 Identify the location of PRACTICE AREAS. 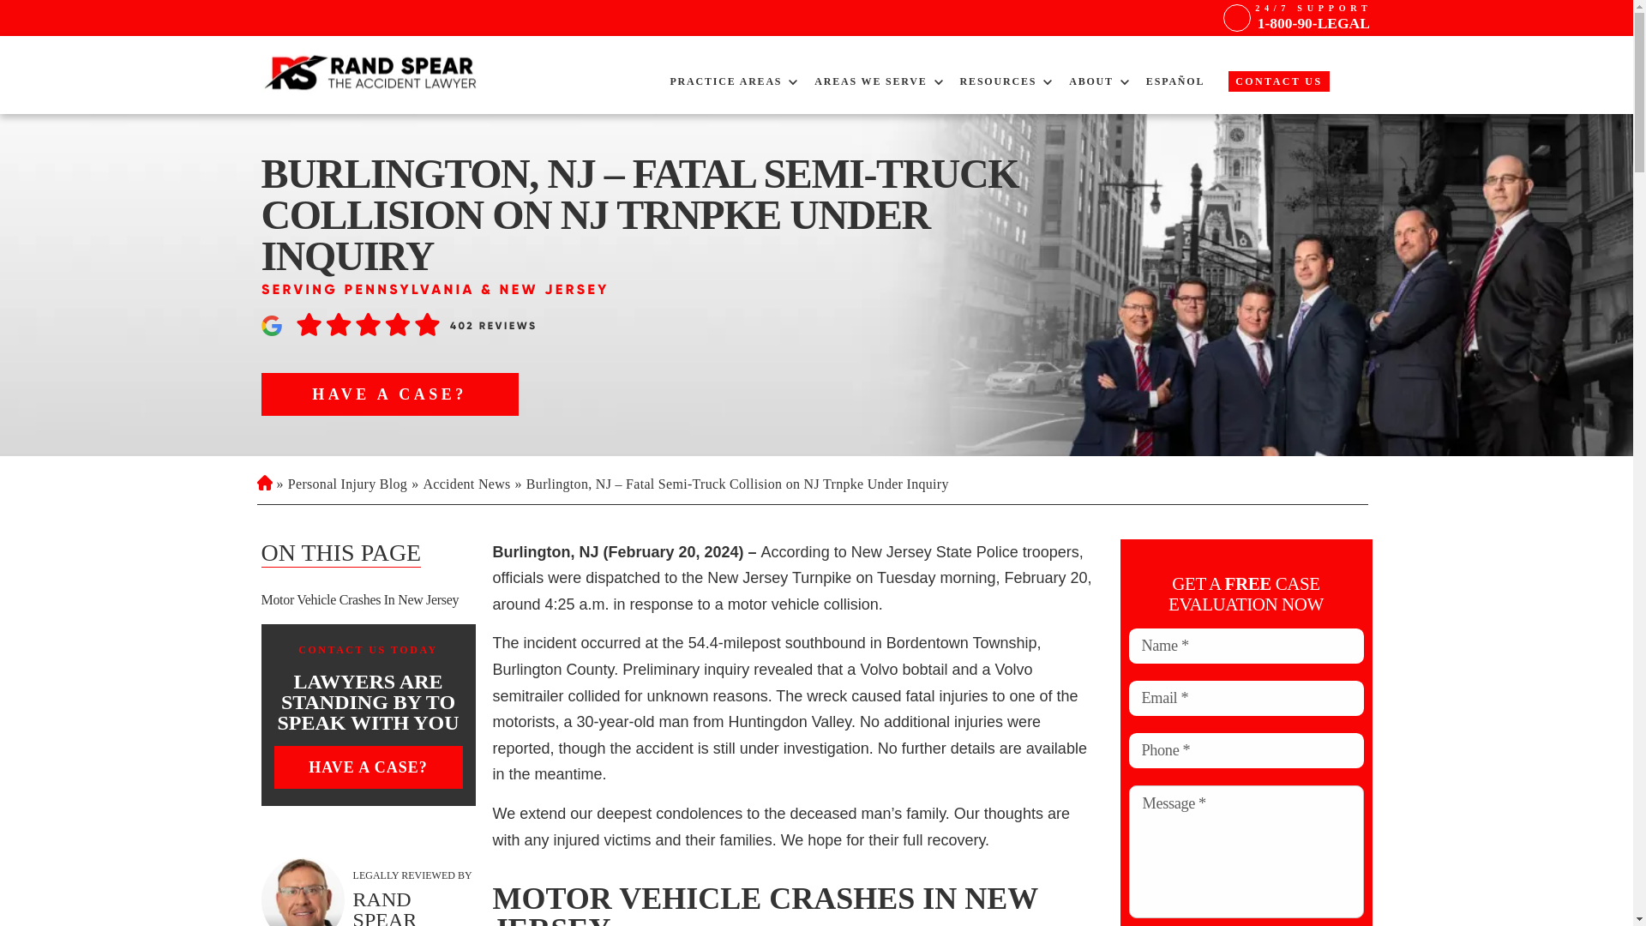
(725, 81).